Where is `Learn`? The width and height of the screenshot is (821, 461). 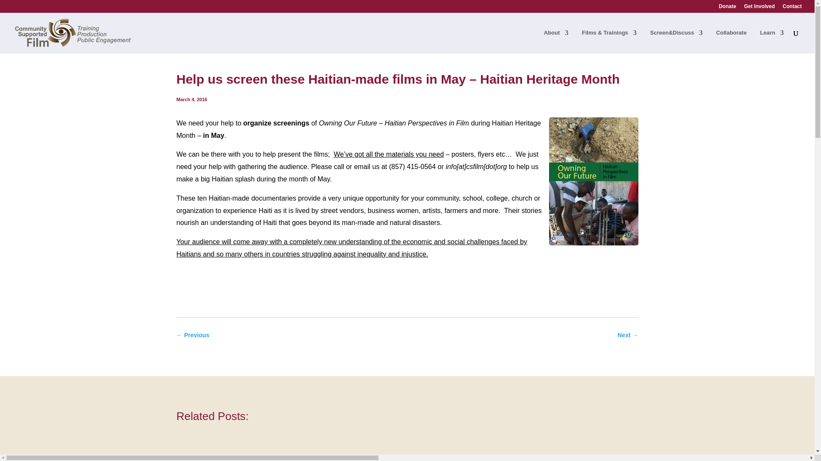
Learn is located at coordinates (772, 41).